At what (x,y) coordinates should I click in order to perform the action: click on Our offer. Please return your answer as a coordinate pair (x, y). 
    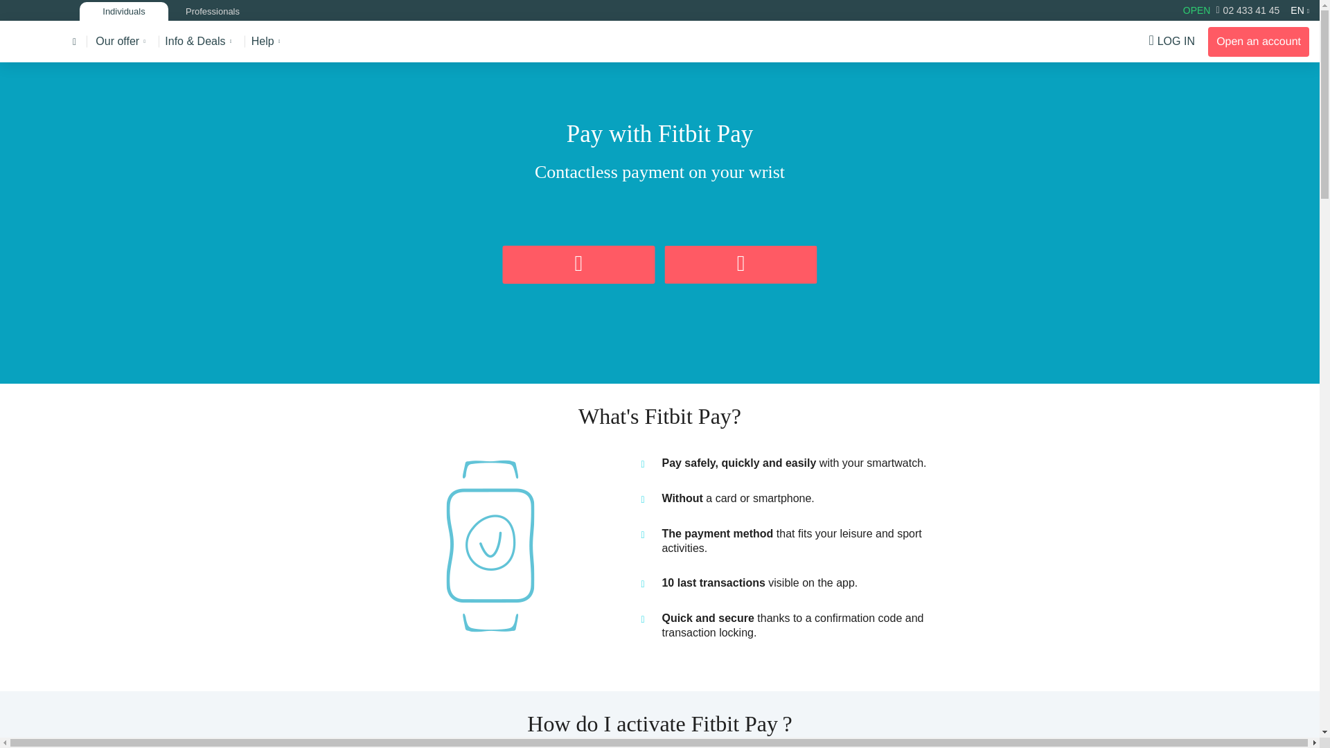
    Looking at the image, I should click on (118, 41).